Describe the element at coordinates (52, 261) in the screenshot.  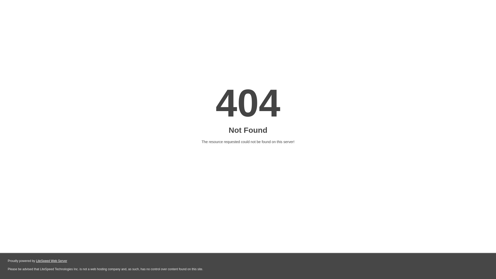
I see `LiteSpeed Web Server` at that location.